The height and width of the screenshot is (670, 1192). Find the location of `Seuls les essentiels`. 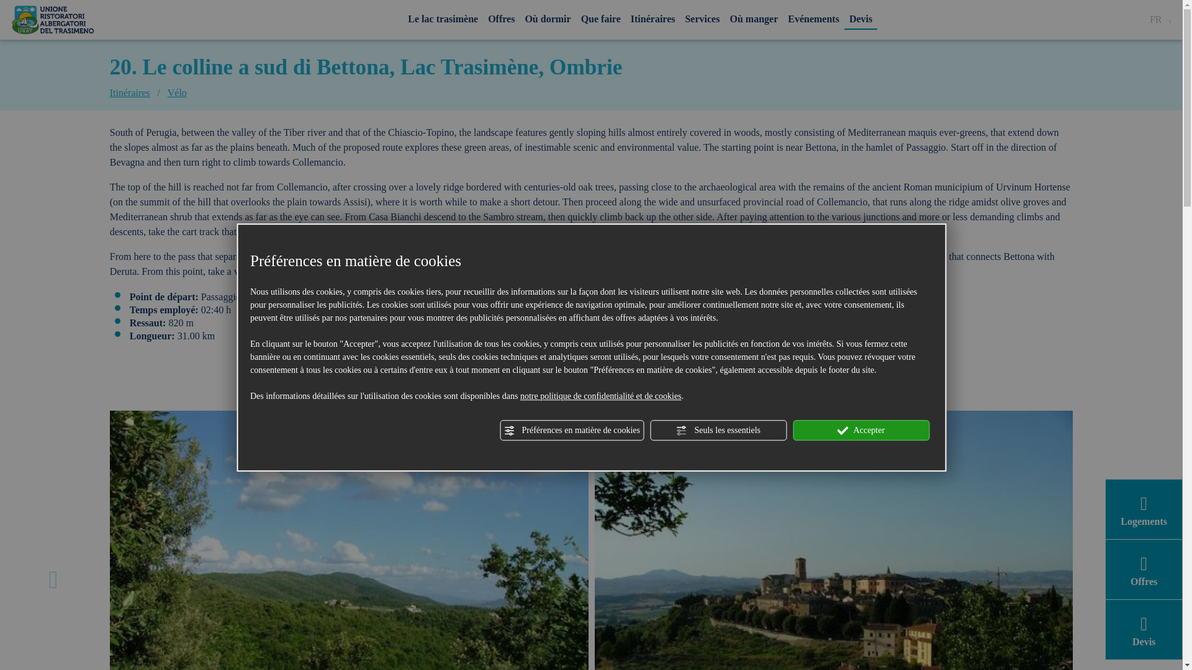

Seuls les essentiels is located at coordinates (718, 430).